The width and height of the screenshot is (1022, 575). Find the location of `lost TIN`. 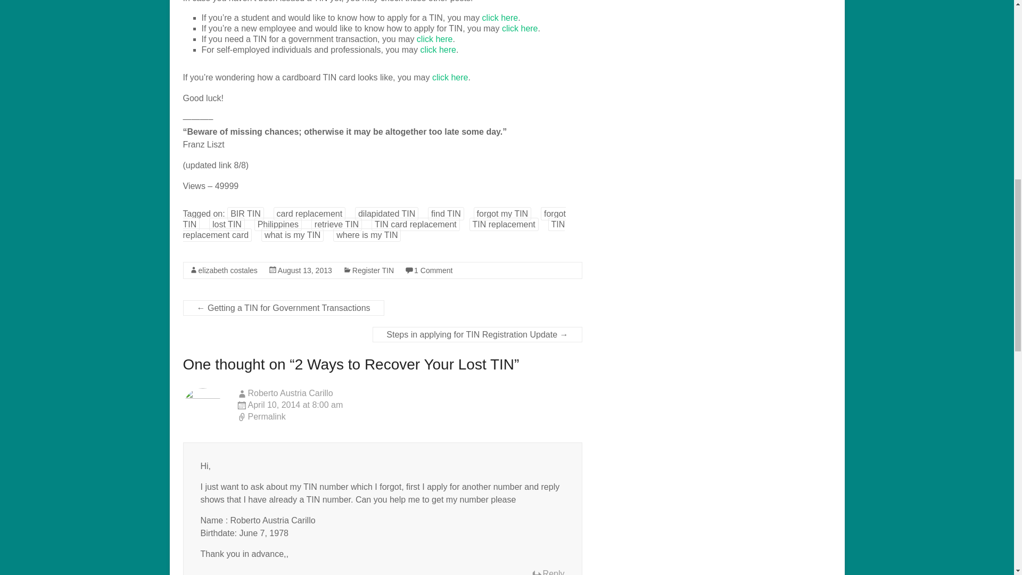

lost TIN is located at coordinates (227, 225).